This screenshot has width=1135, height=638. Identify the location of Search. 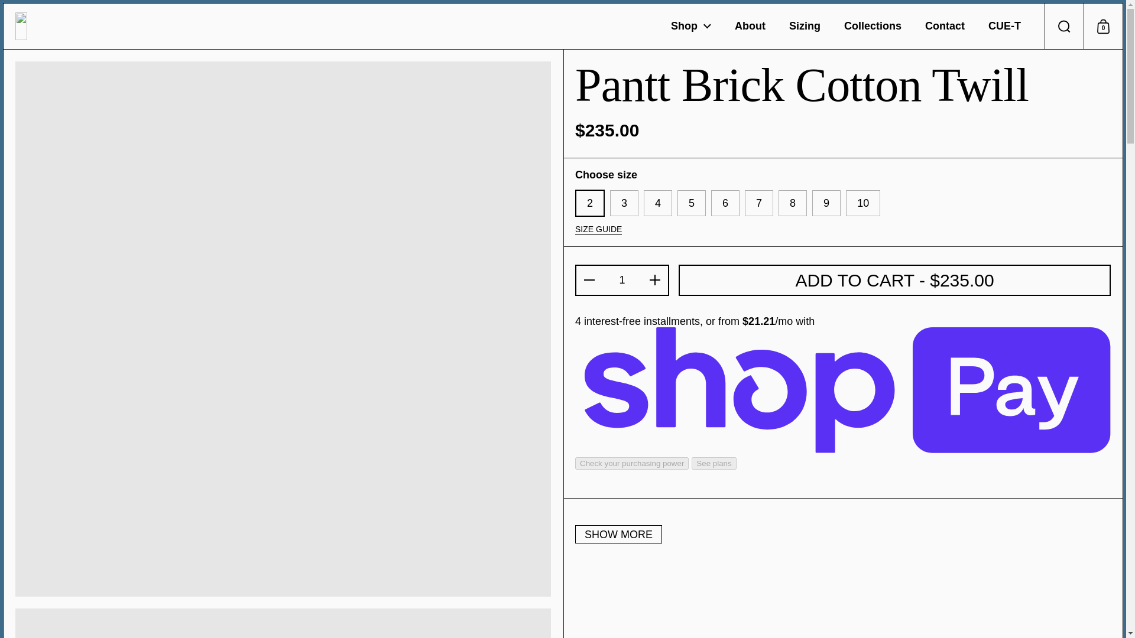
(1064, 26).